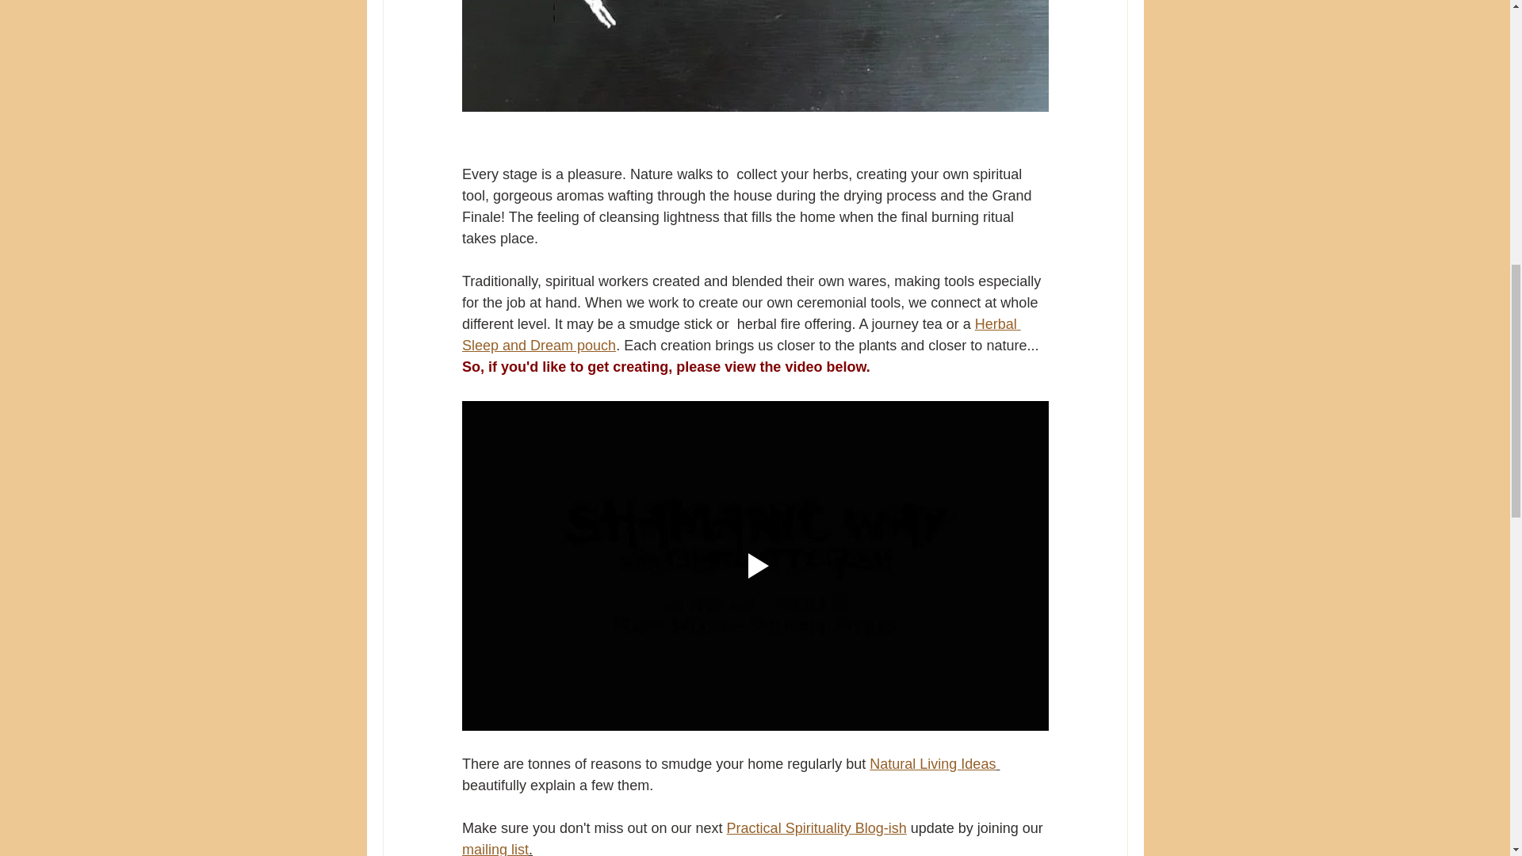 The image size is (1522, 856). Describe the element at coordinates (815, 827) in the screenshot. I see `Practical Spirituality Blog-ish` at that location.